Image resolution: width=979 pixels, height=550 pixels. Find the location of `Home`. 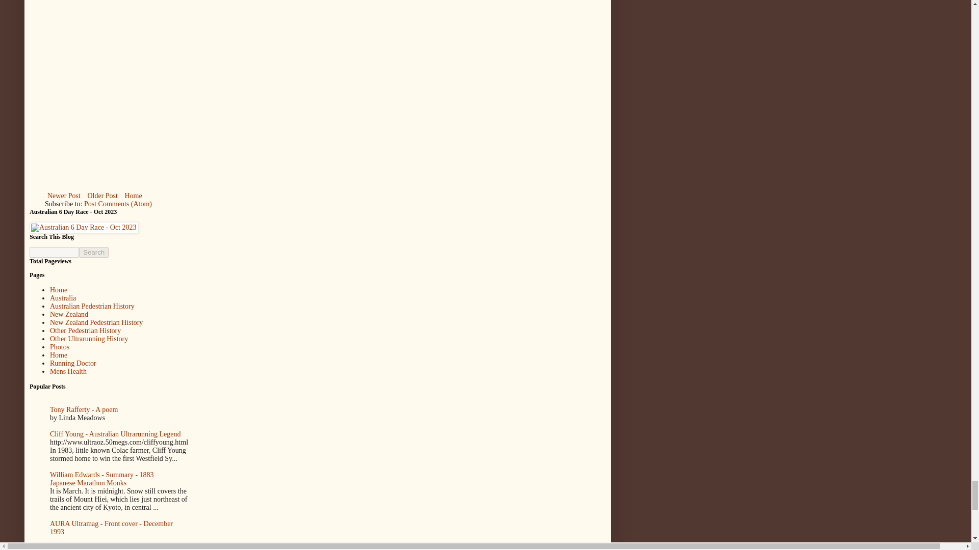

Home is located at coordinates (133, 196).